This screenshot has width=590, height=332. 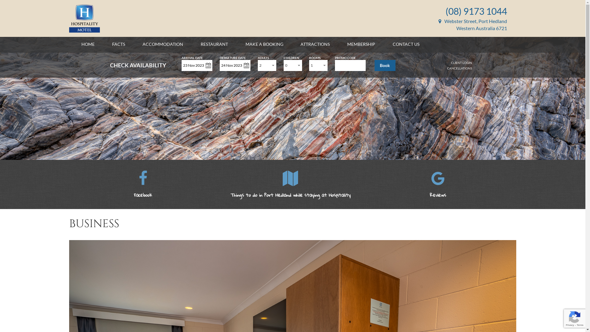 I want to click on RESTAURANT, so click(x=214, y=44).